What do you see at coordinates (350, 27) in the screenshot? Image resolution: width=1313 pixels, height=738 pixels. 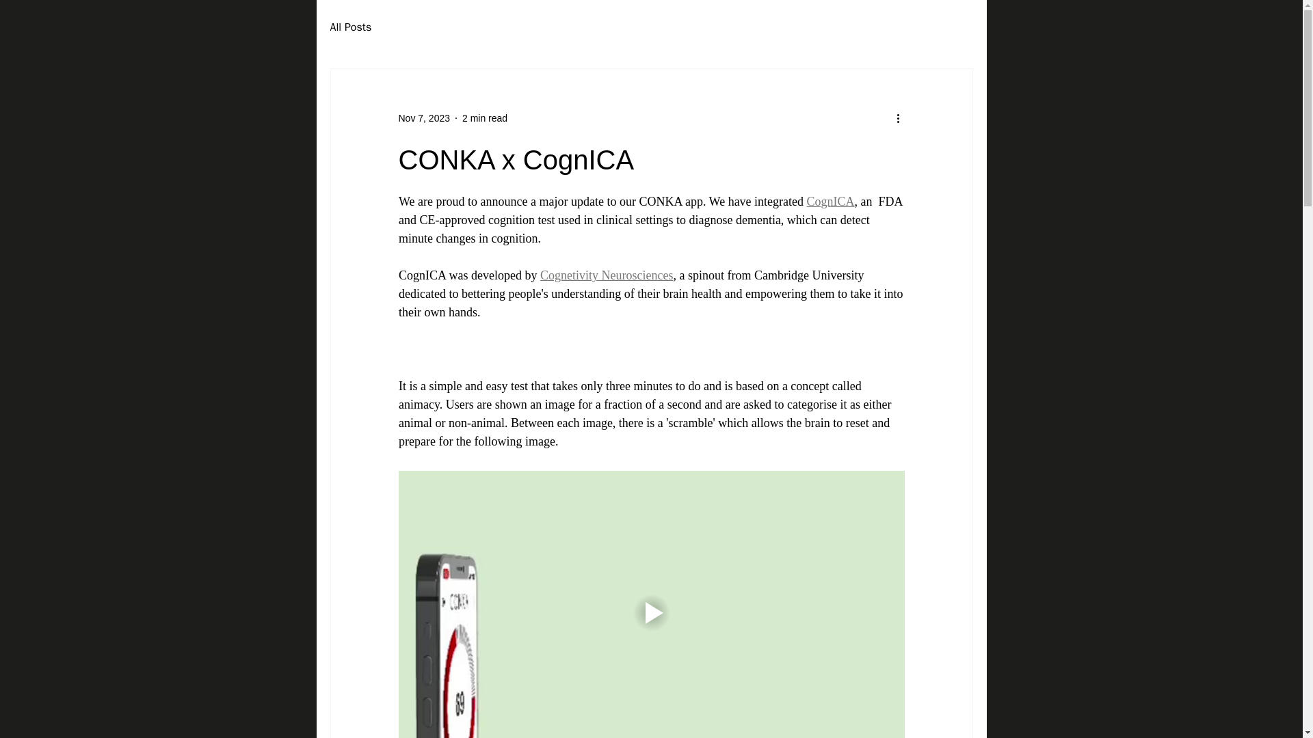 I see `All Posts` at bounding box center [350, 27].